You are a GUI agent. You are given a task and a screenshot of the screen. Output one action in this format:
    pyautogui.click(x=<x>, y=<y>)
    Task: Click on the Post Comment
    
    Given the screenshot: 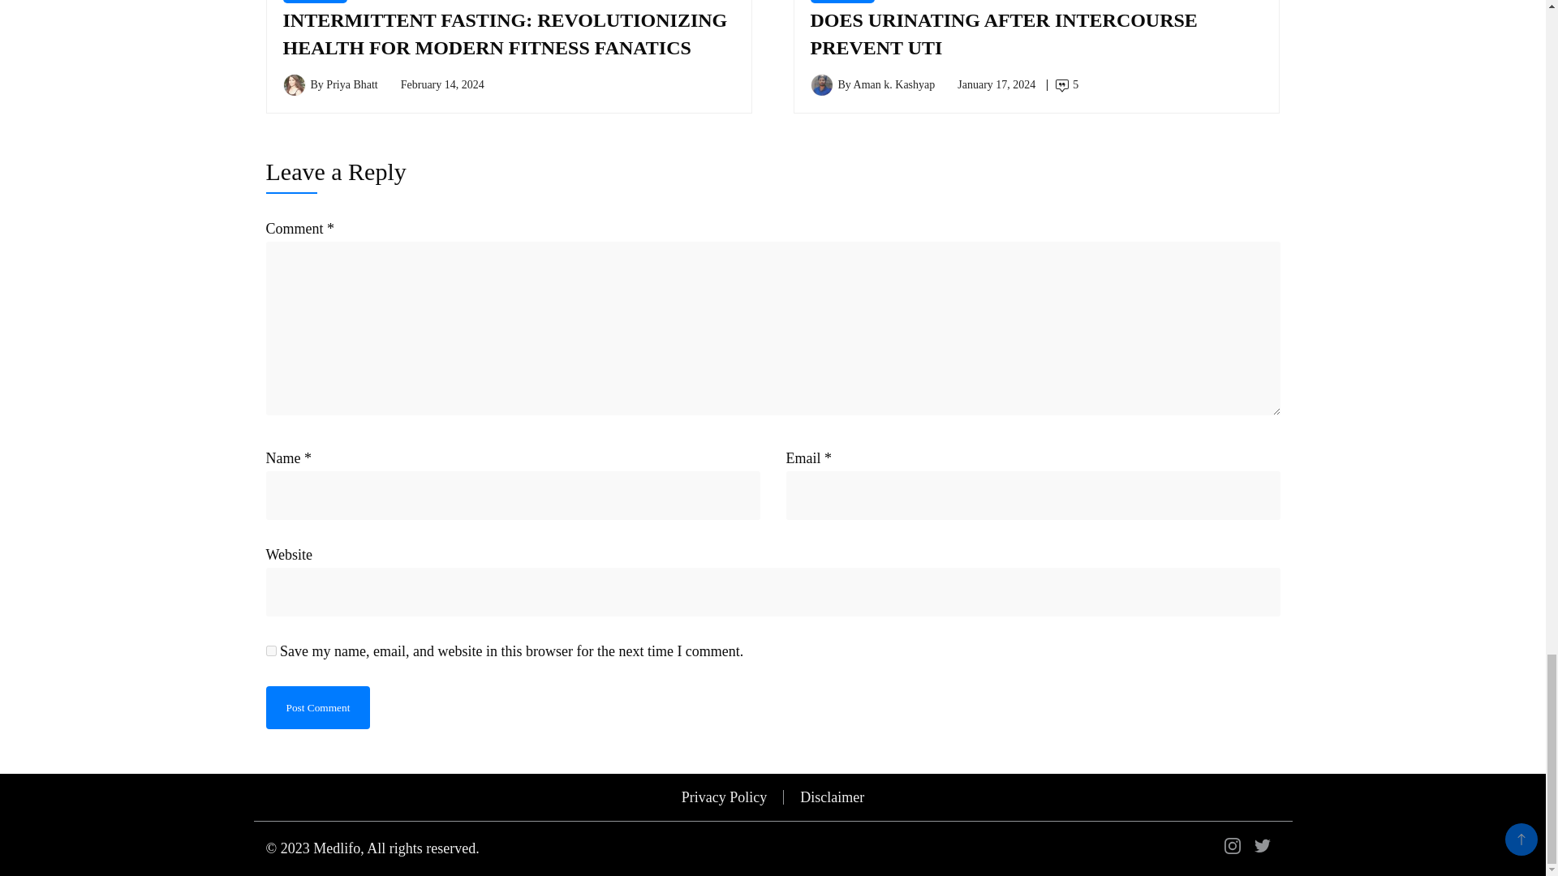 What is the action you would take?
    pyautogui.click(x=318, y=707)
    